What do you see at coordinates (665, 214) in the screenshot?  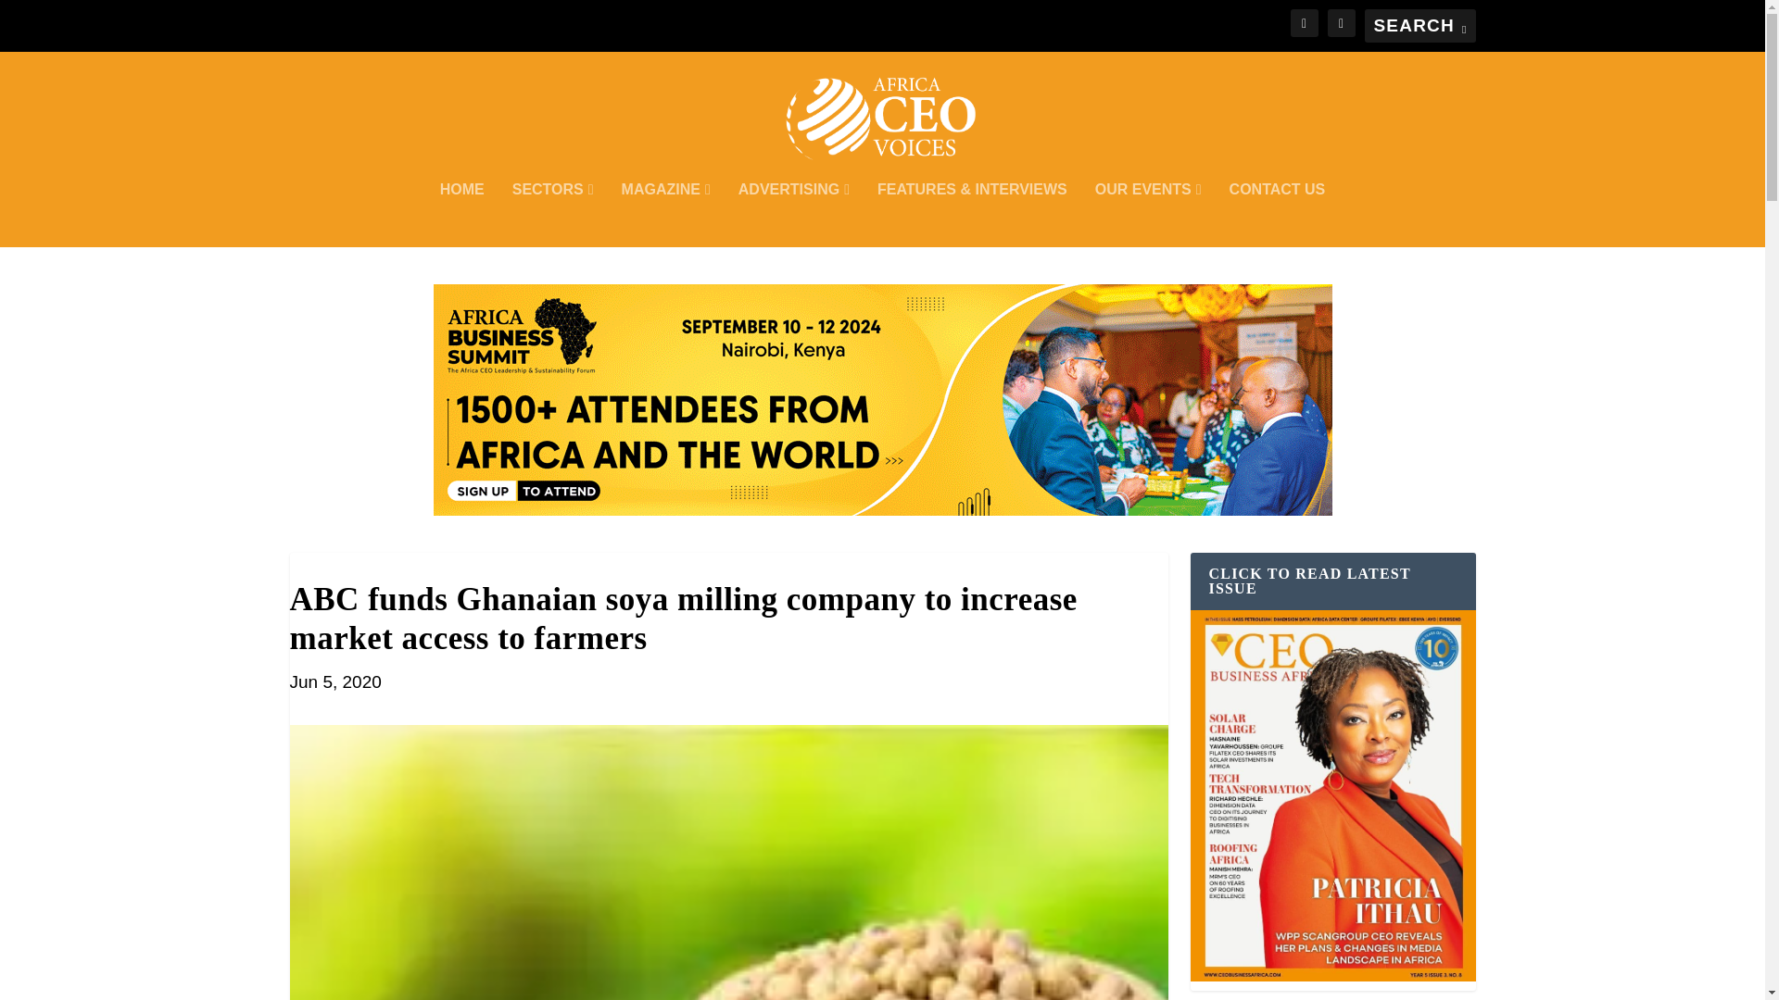 I see `MAGAZINE` at bounding box center [665, 214].